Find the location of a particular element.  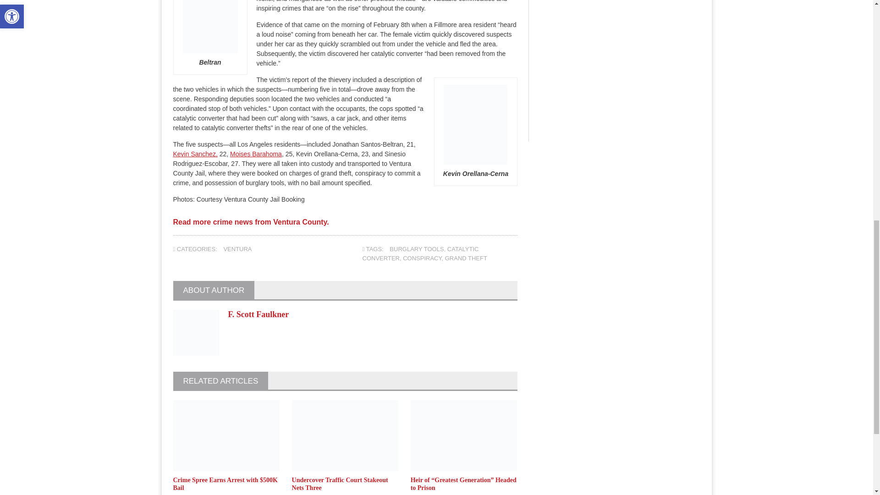

GRAND THEFT is located at coordinates (466, 258).